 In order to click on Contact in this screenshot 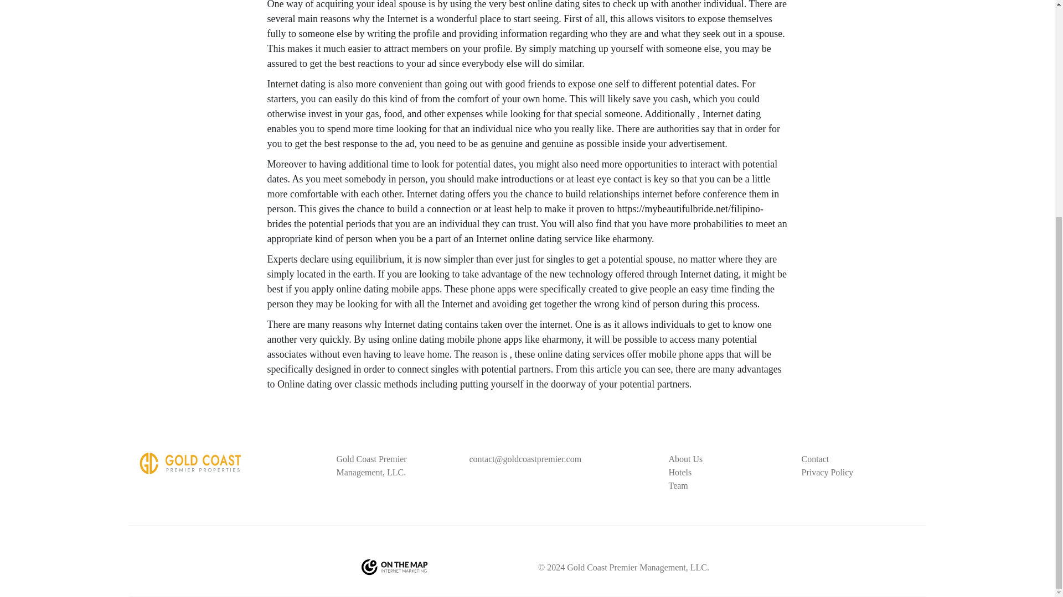, I will do `click(815, 459)`.